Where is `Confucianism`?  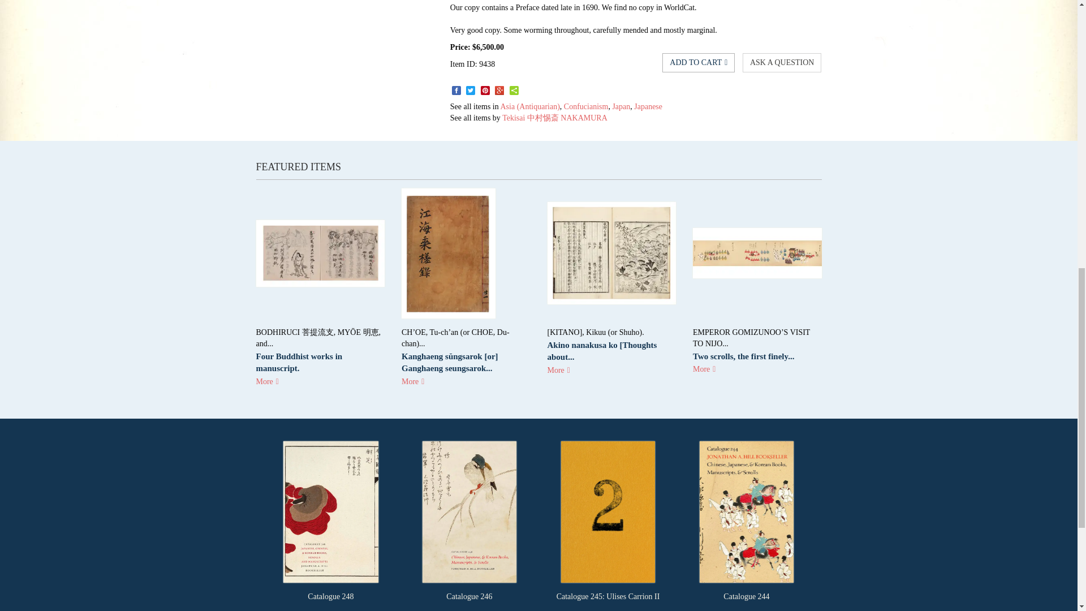
Confucianism is located at coordinates (586, 106).